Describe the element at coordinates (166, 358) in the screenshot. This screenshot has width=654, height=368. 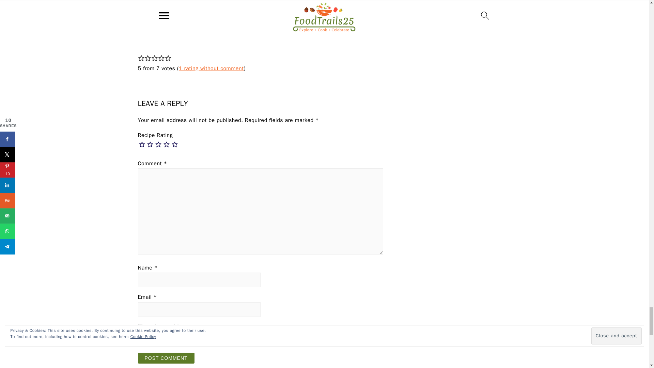
I see `Post Comment` at that location.